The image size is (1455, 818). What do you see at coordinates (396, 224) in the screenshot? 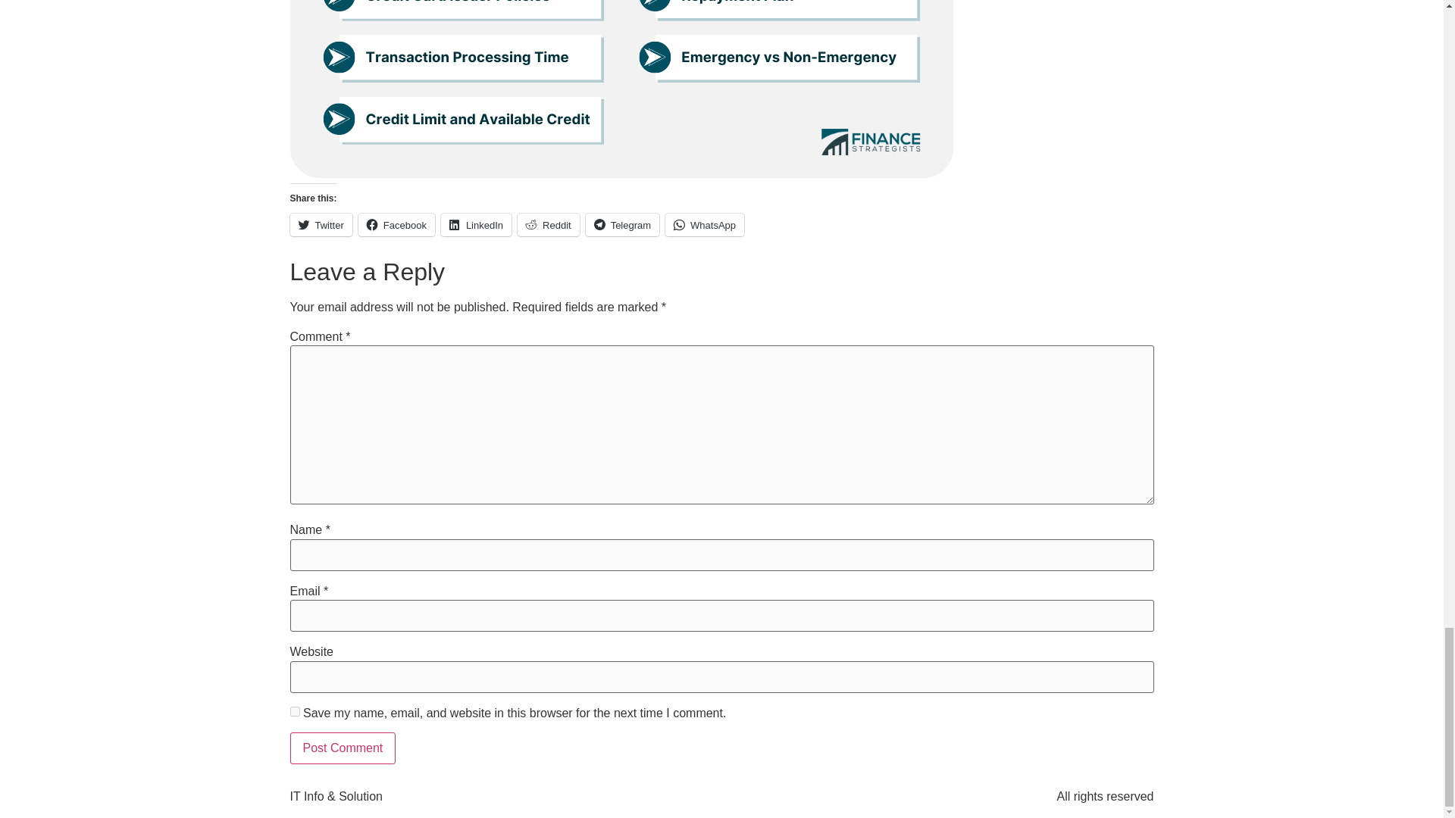
I see `Facebook` at bounding box center [396, 224].